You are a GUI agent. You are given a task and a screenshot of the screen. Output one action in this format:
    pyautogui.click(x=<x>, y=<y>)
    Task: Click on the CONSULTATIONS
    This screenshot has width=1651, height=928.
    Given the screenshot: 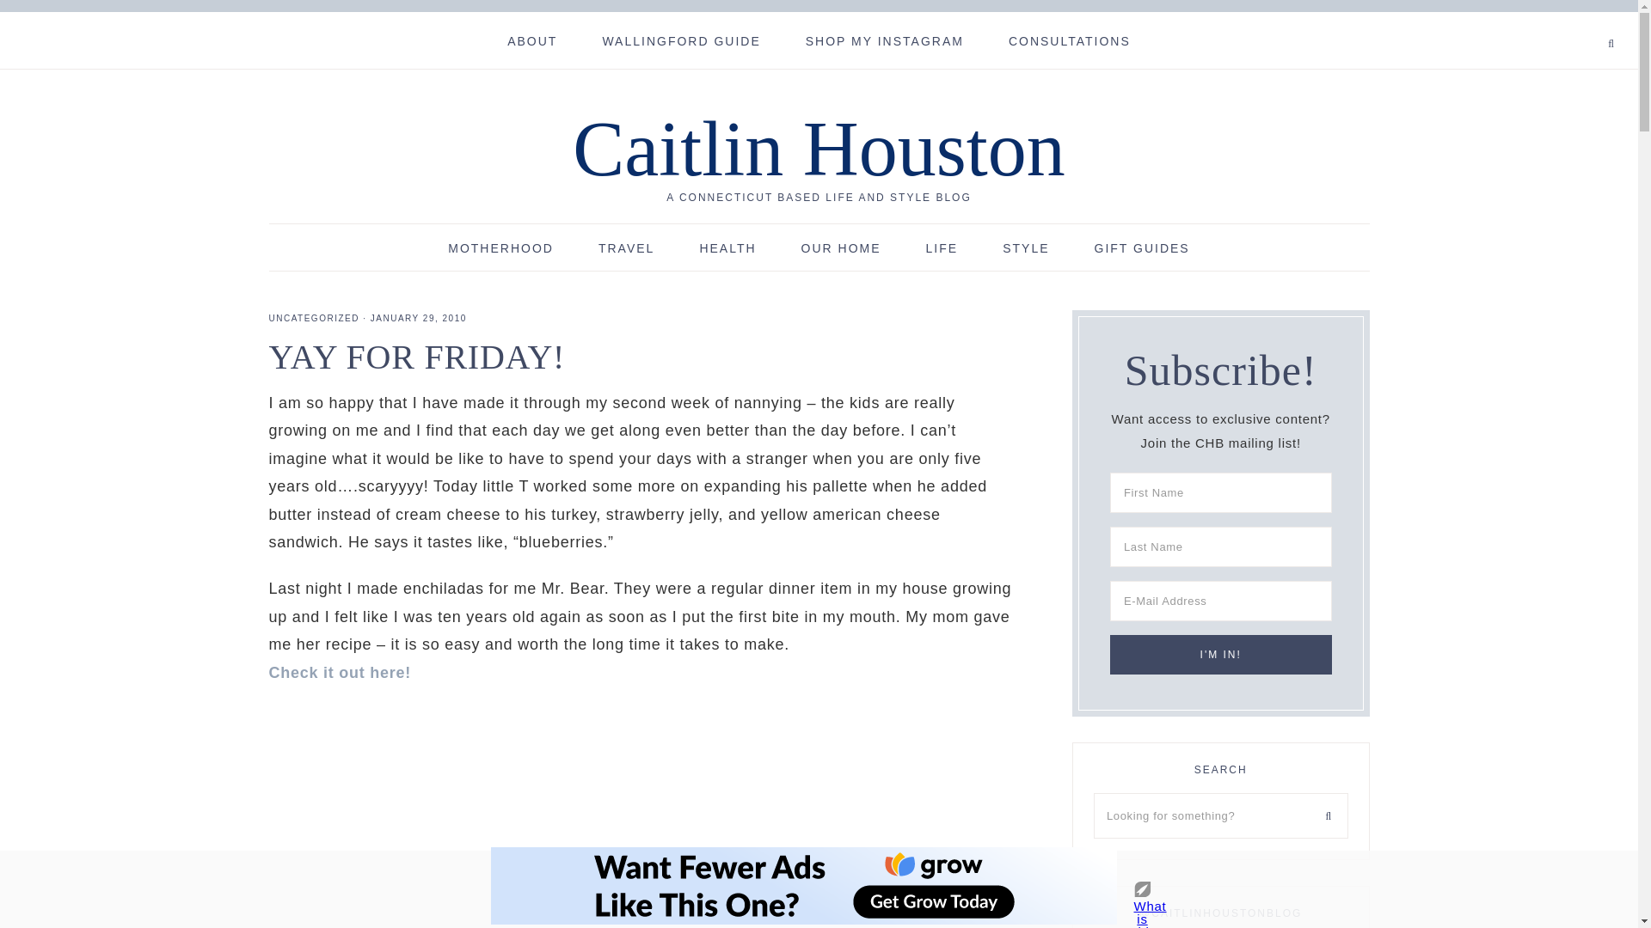 What is the action you would take?
    pyautogui.click(x=1069, y=40)
    